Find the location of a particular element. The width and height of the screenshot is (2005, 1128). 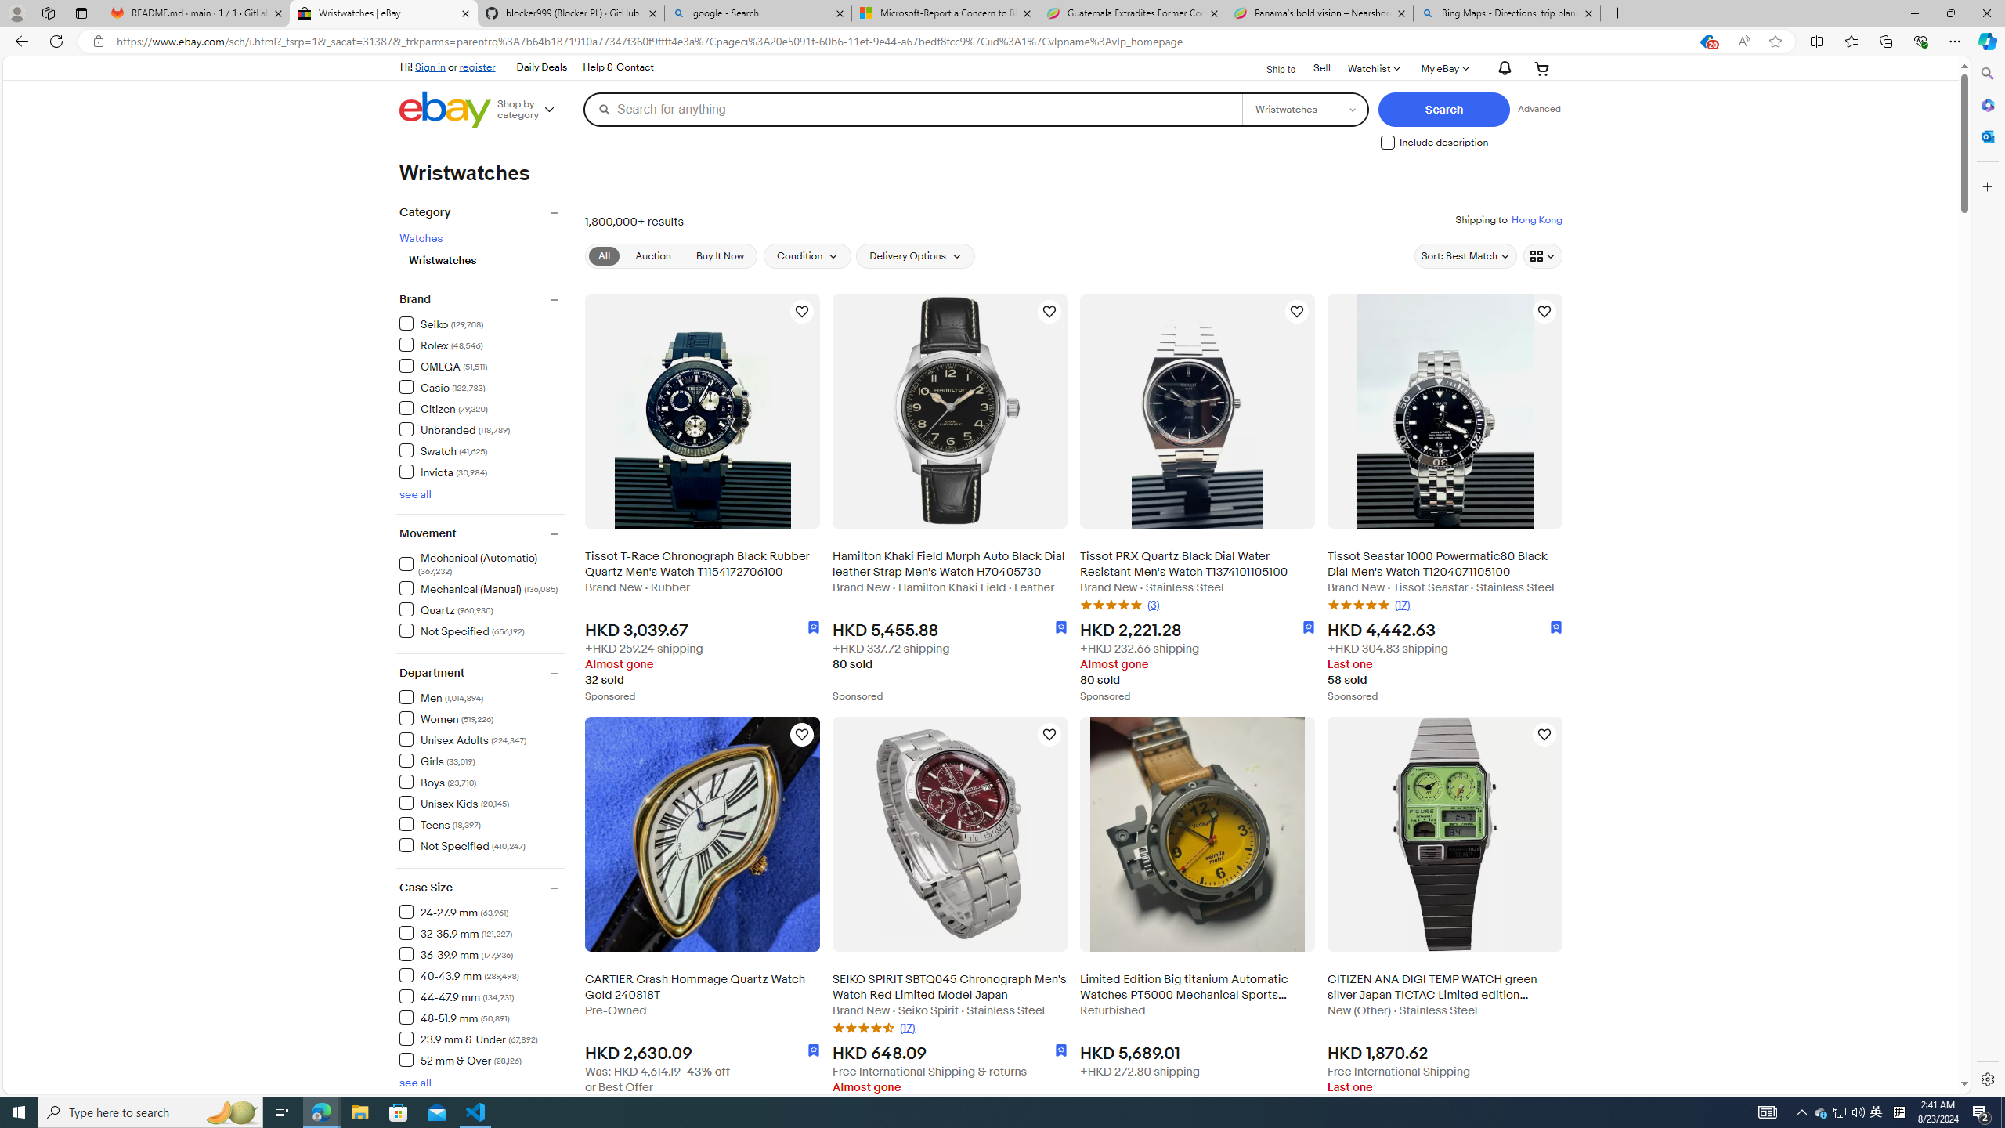

Department is located at coordinates (482, 674).